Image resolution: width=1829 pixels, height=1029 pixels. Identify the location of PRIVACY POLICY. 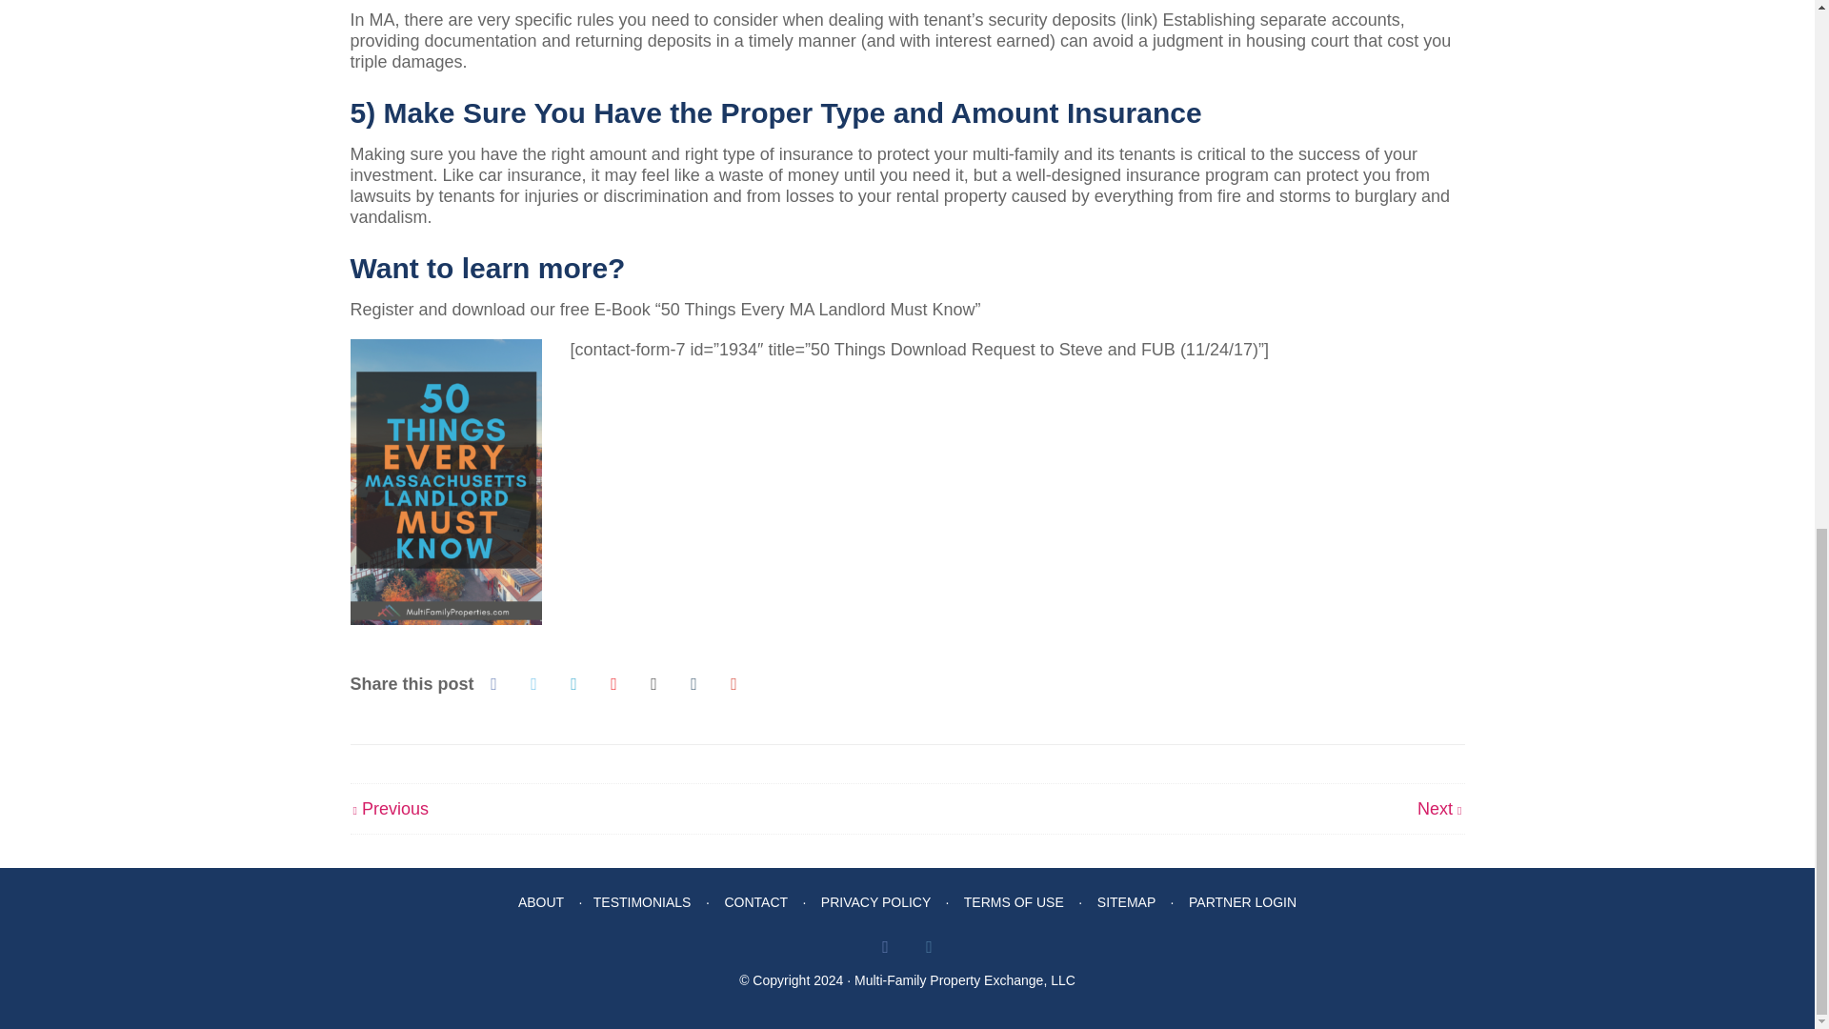
(876, 901).